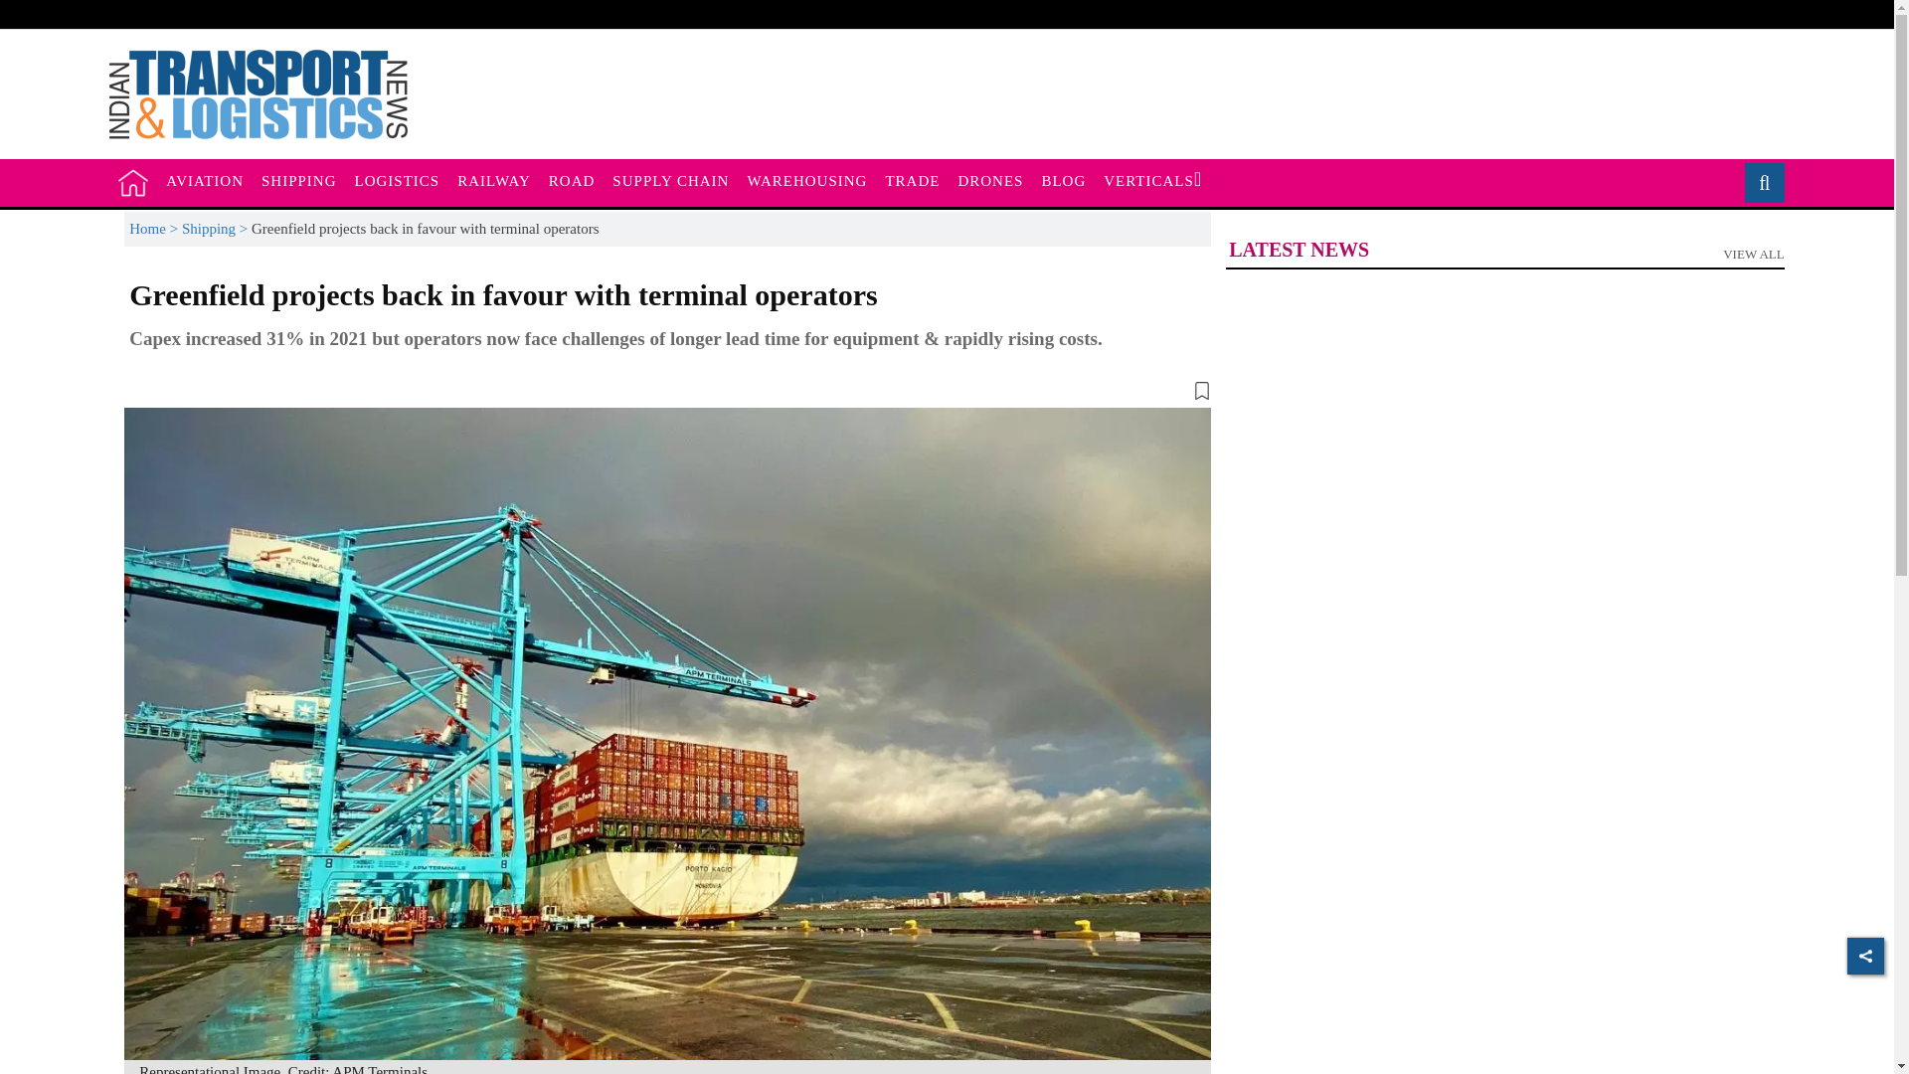 The height and width of the screenshot is (1074, 1909). What do you see at coordinates (573, 181) in the screenshot?
I see `home` at bounding box center [573, 181].